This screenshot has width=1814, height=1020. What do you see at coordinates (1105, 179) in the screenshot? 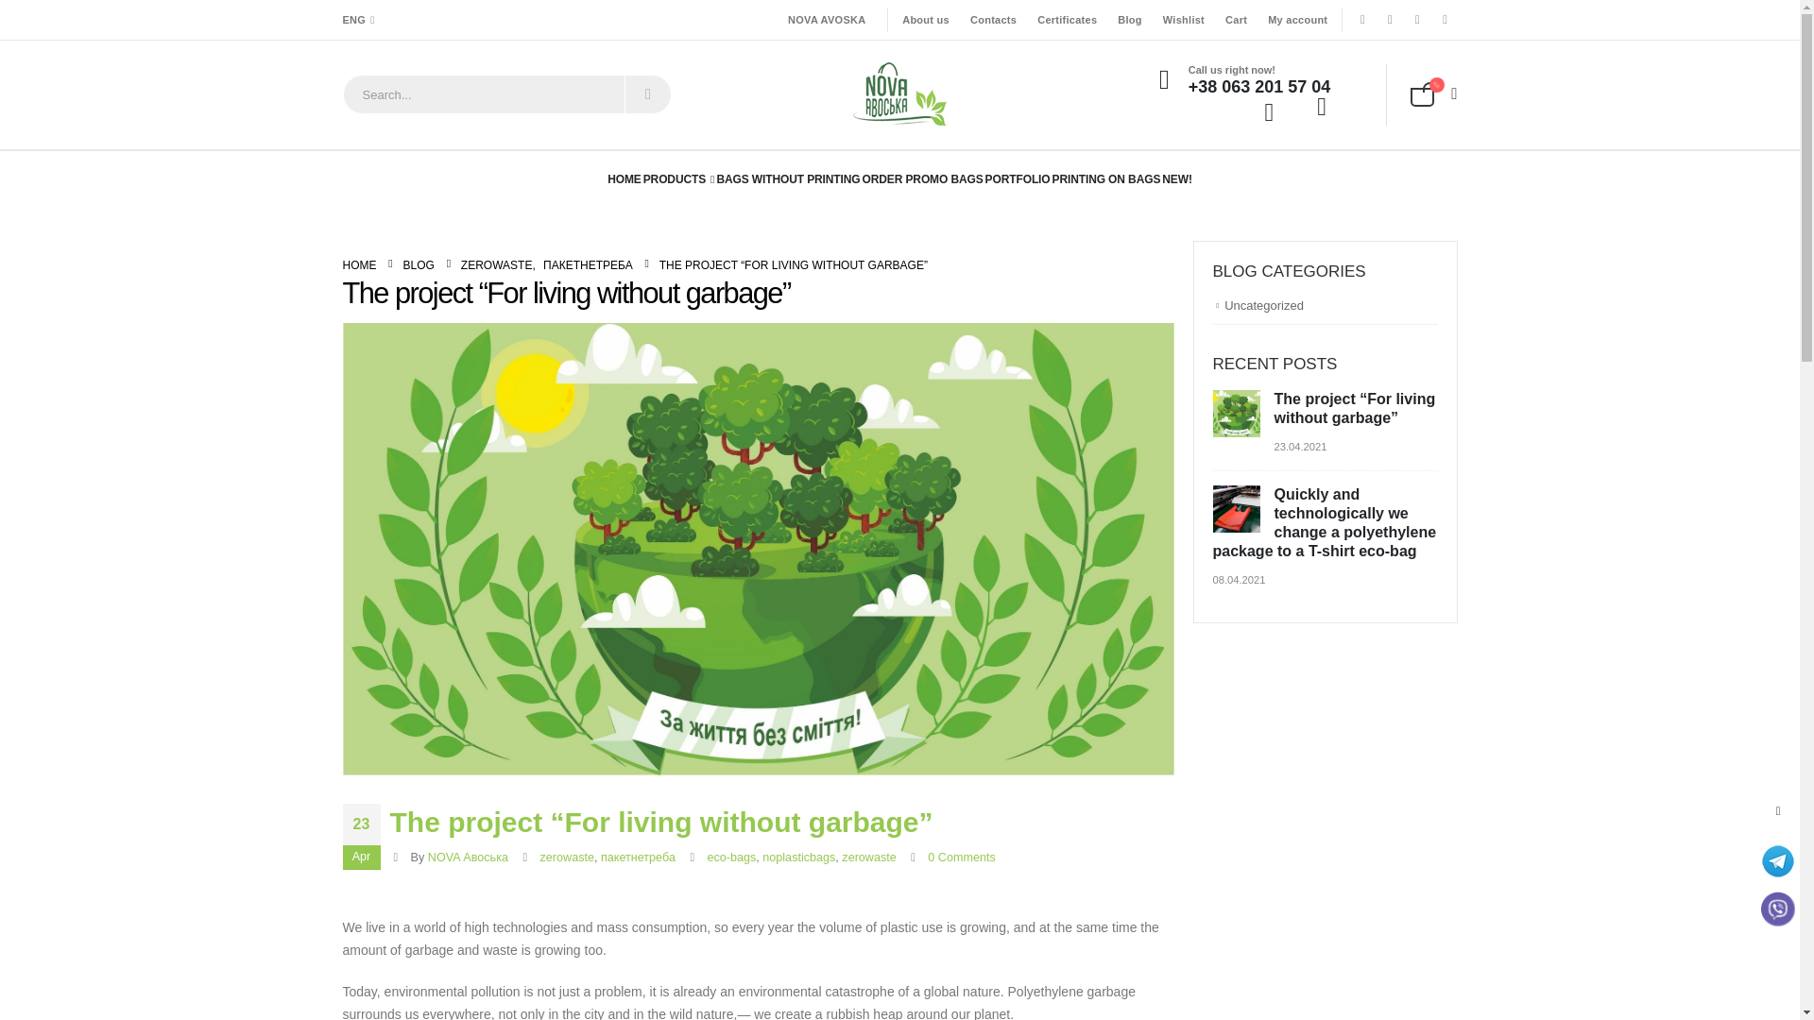
I see `PRINTING ON BAGS` at bounding box center [1105, 179].